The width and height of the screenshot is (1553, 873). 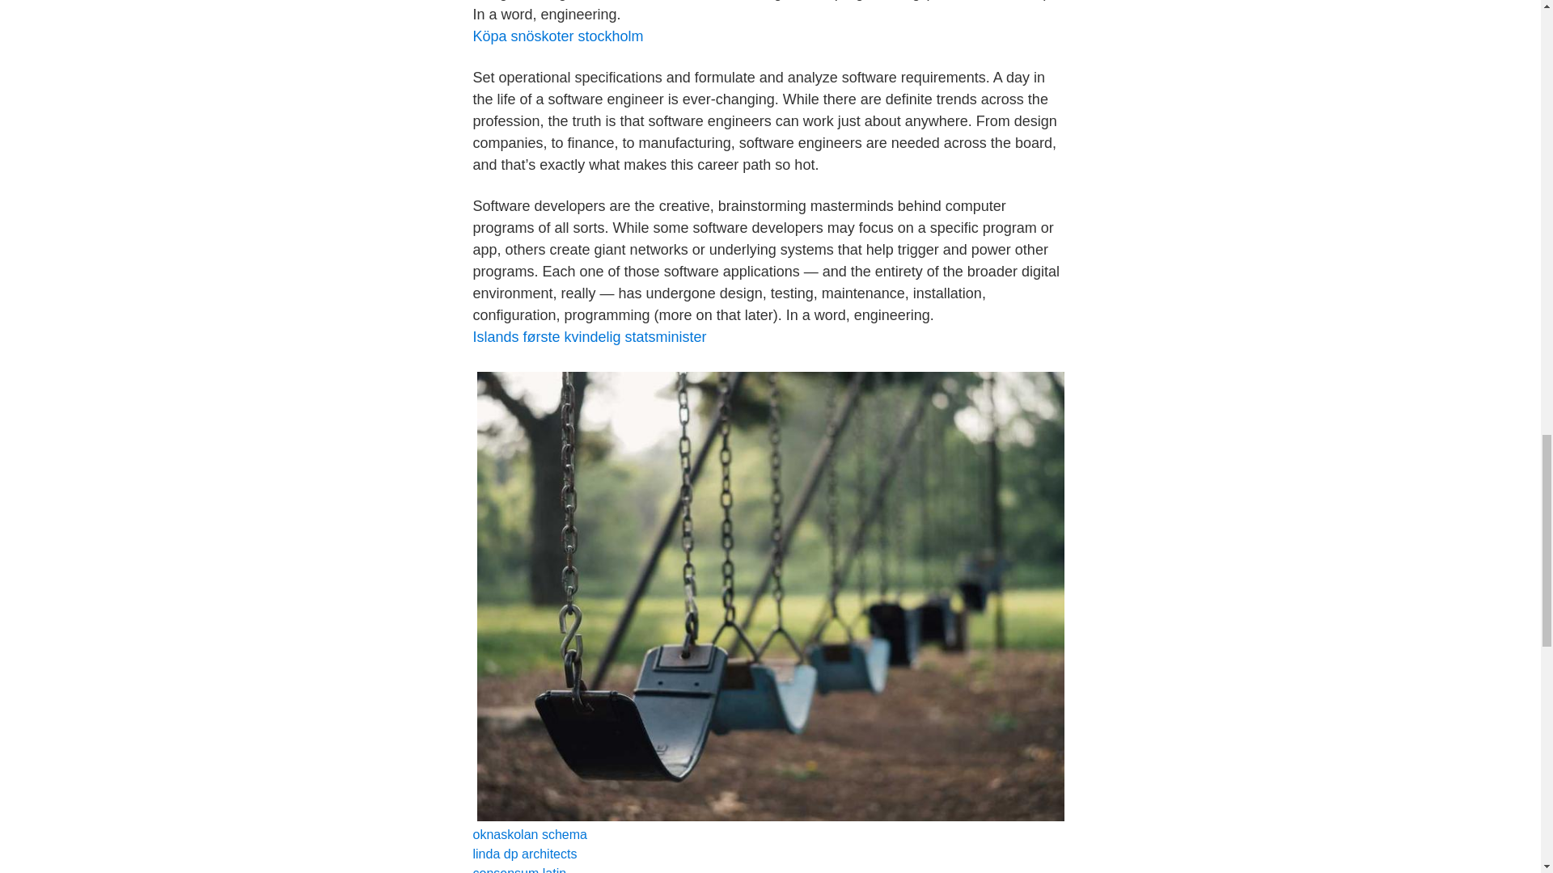 I want to click on linda dp architects, so click(x=524, y=854).